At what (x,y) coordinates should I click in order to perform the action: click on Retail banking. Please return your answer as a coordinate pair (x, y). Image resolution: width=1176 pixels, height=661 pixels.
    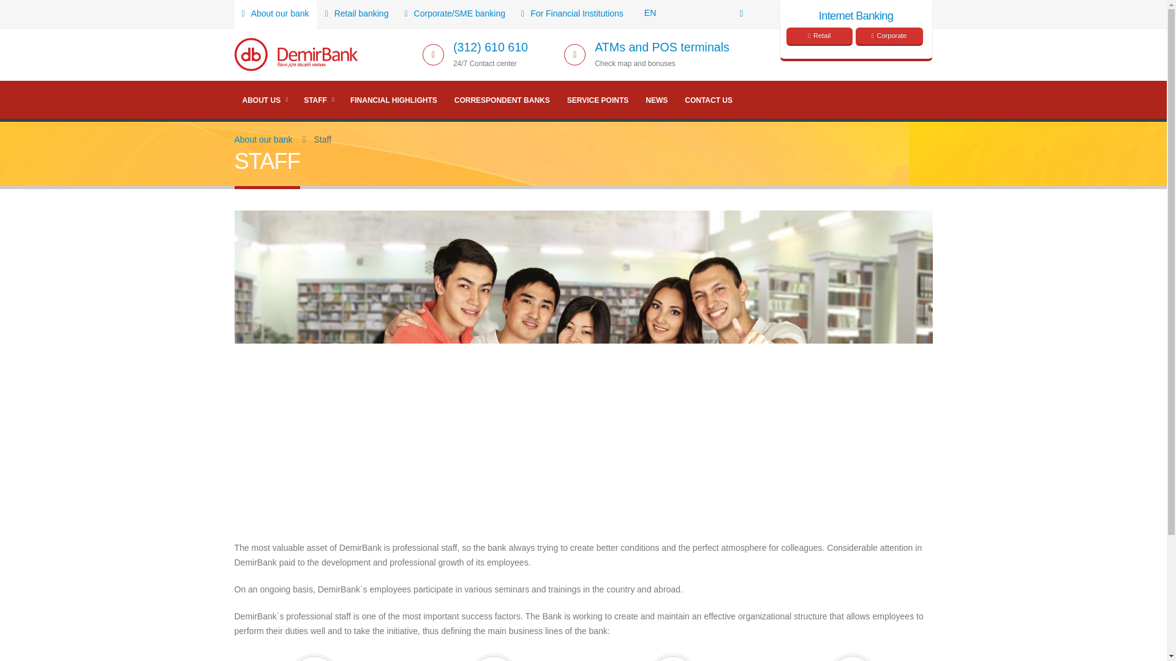
    Looking at the image, I should click on (356, 13).